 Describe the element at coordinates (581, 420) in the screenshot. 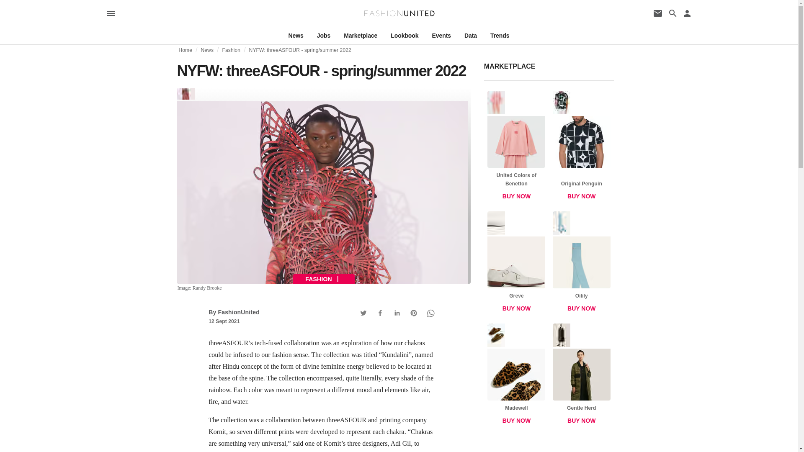

I see `BUY NOW` at that location.